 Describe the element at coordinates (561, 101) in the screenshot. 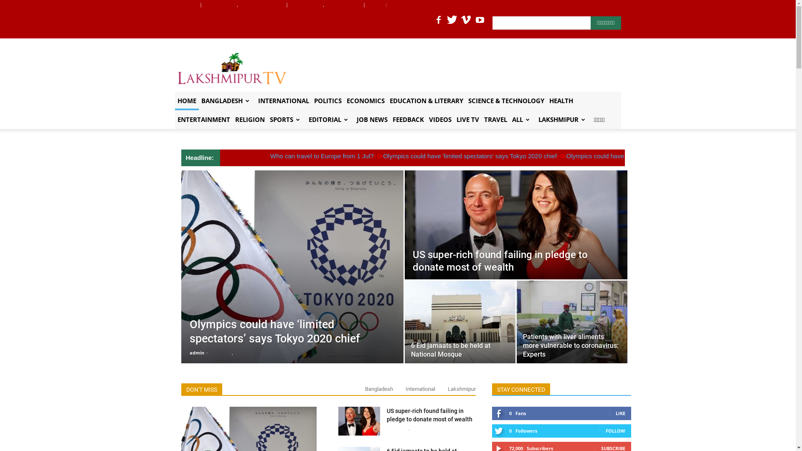

I see `HEALTH` at that location.